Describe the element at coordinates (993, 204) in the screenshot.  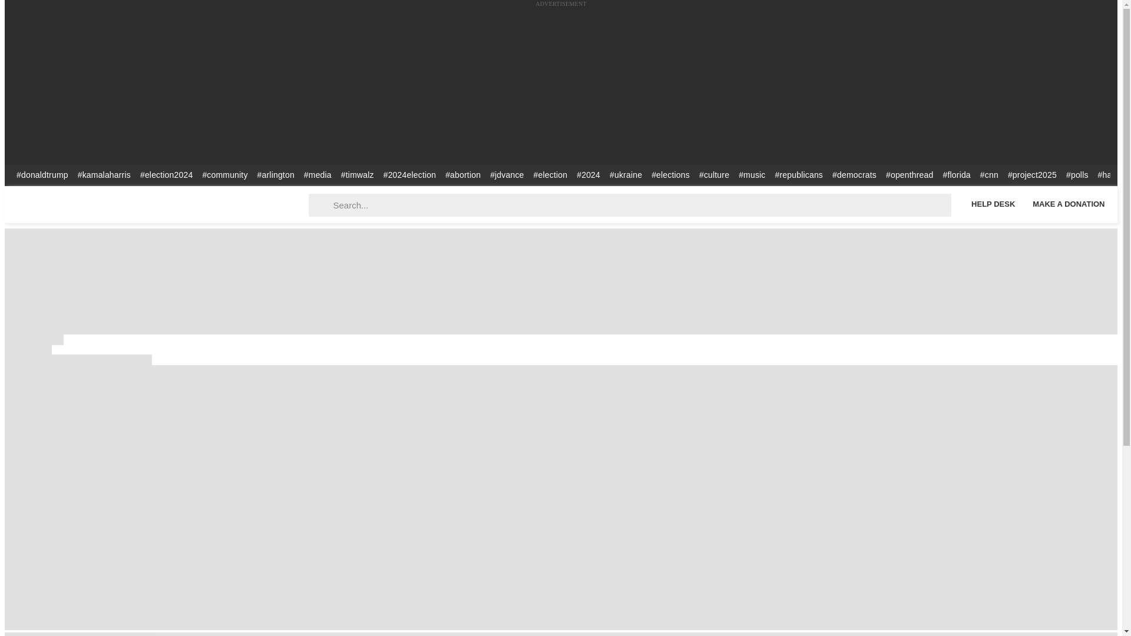
I see `Help Desk` at that location.